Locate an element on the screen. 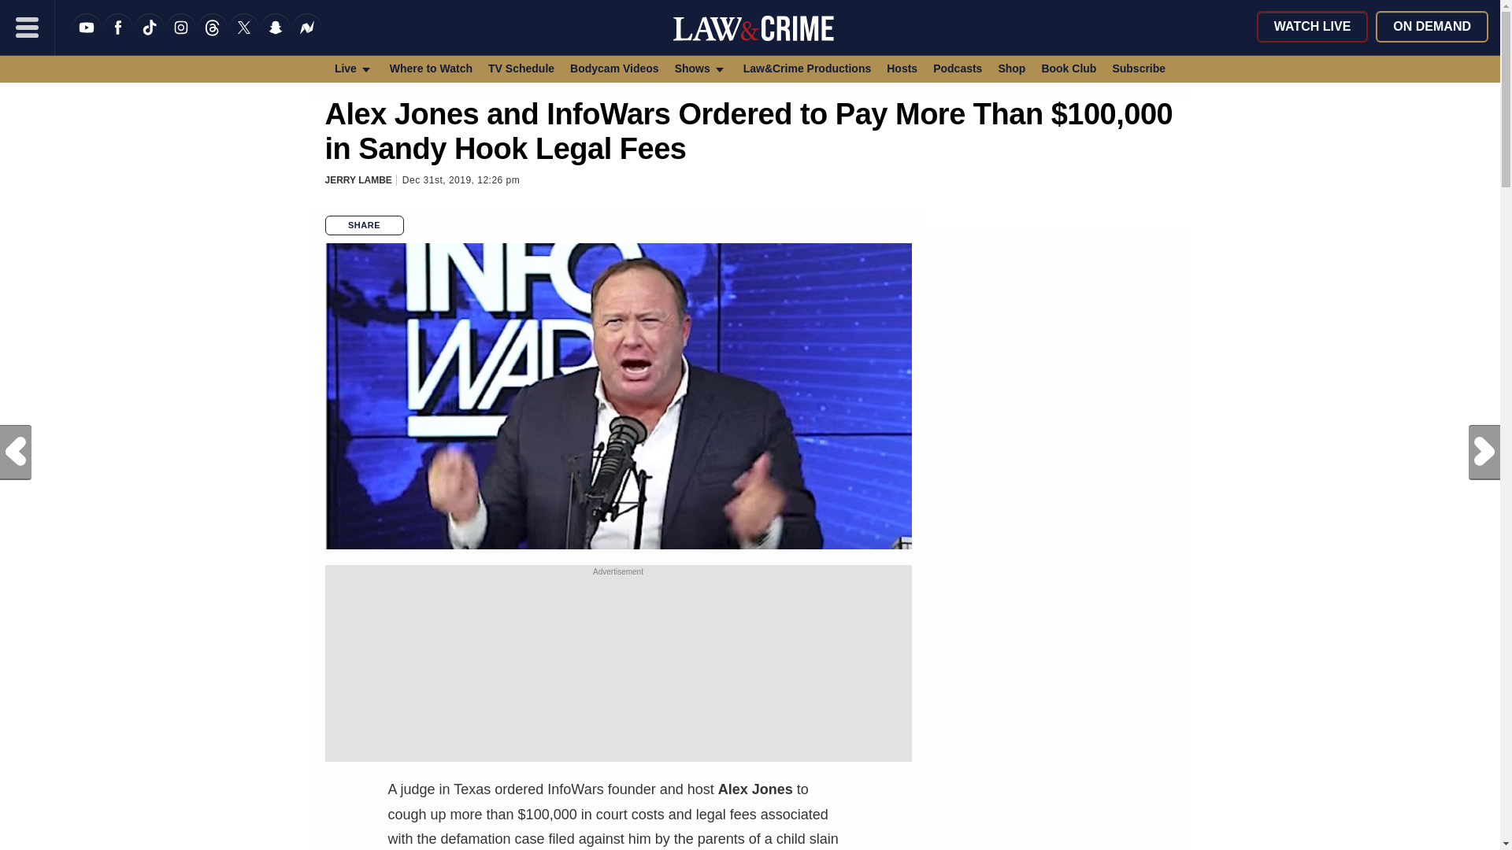 This screenshot has width=1512, height=850. Posts by Jerry Lambe is located at coordinates (358, 180).